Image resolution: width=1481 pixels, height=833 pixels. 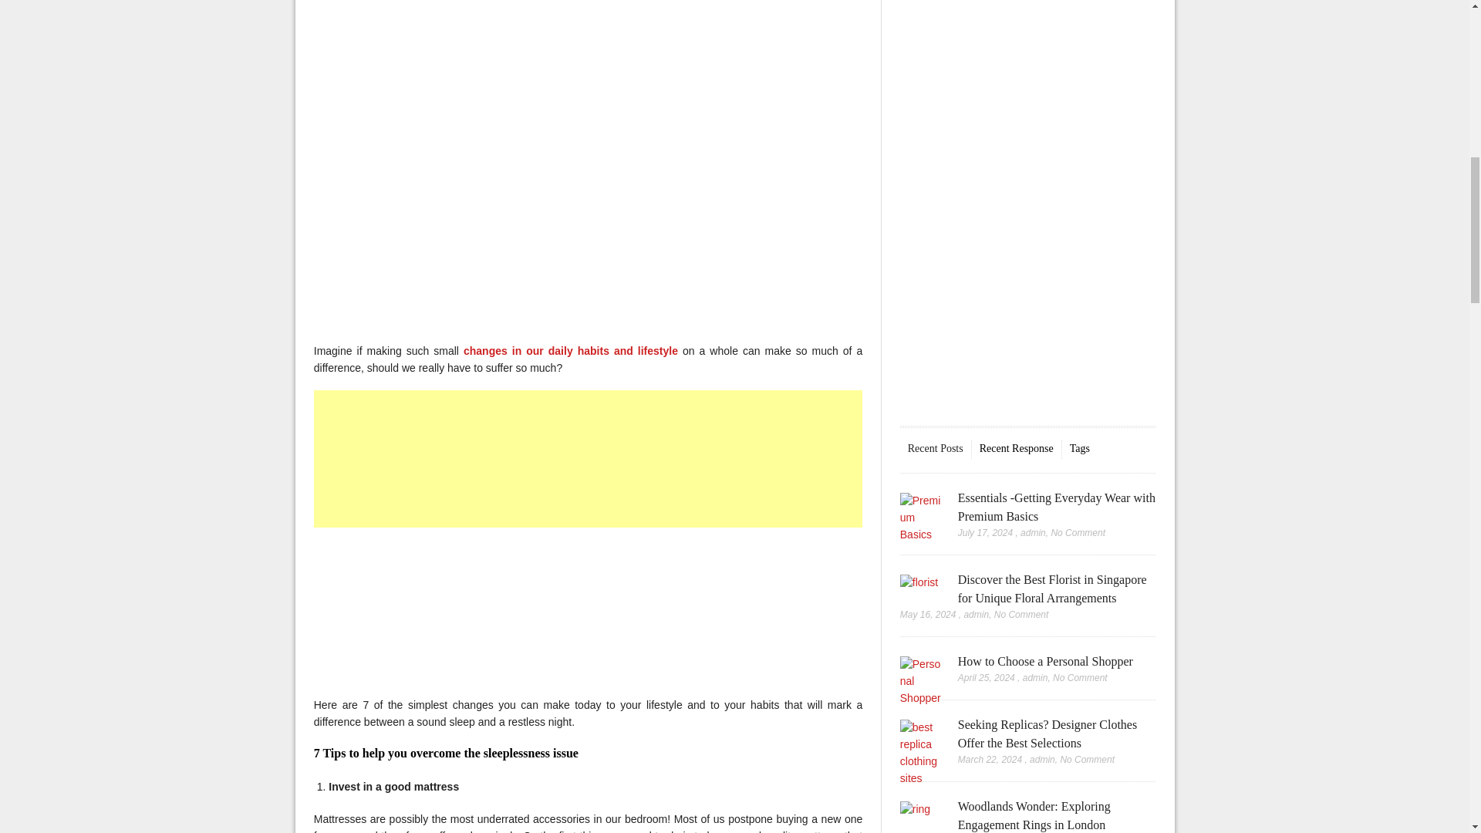 What do you see at coordinates (571, 351) in the screenshot?
I see `changes in our daily habits and lifestyle` at bounding box center [571, 351].